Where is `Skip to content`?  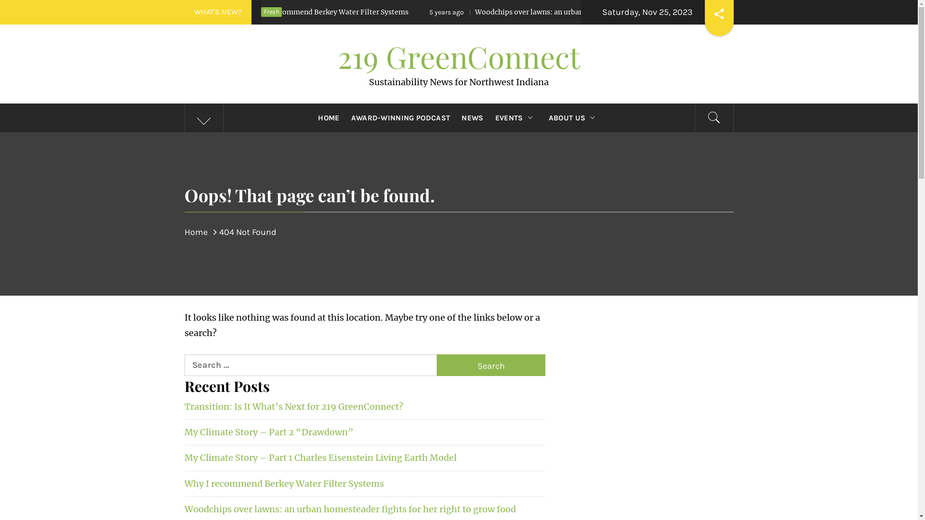
Skip to content is located at coordinates (0, 0).